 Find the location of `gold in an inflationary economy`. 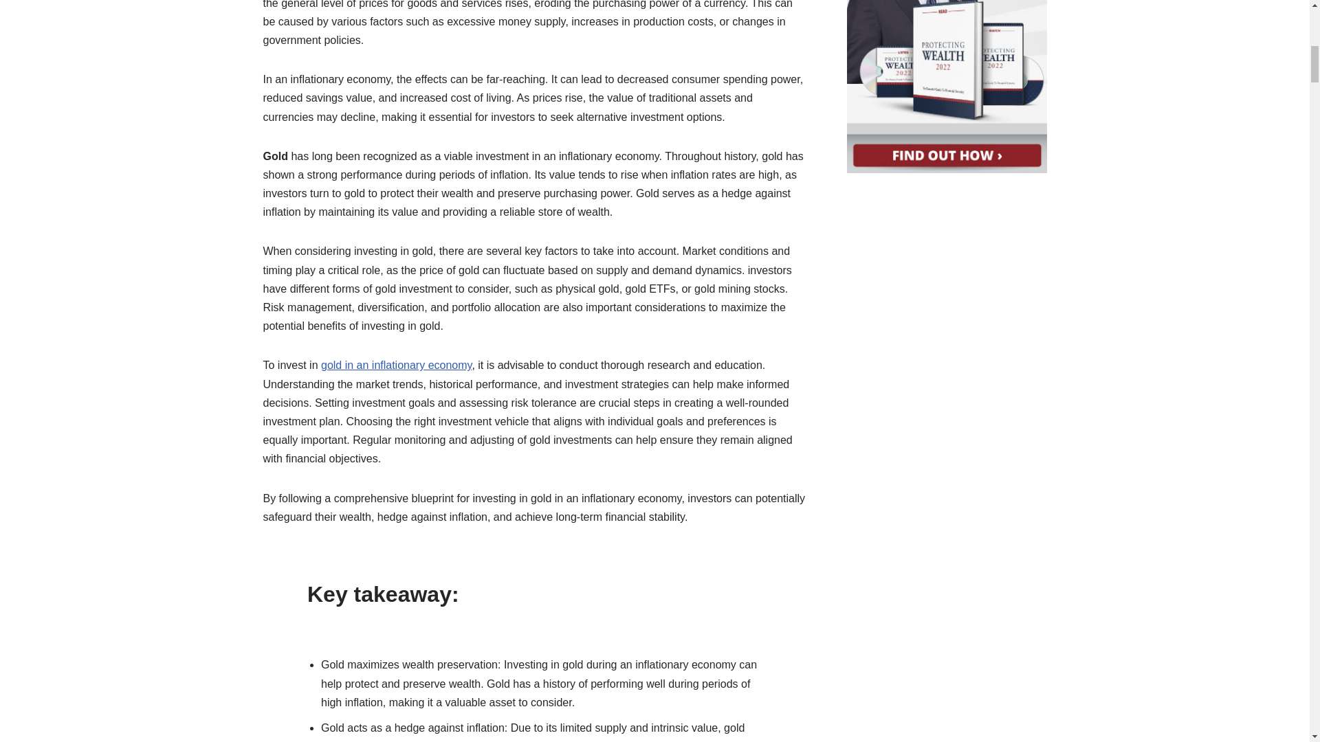

gold in an inflationary economy is located at coordinates (396, 365).